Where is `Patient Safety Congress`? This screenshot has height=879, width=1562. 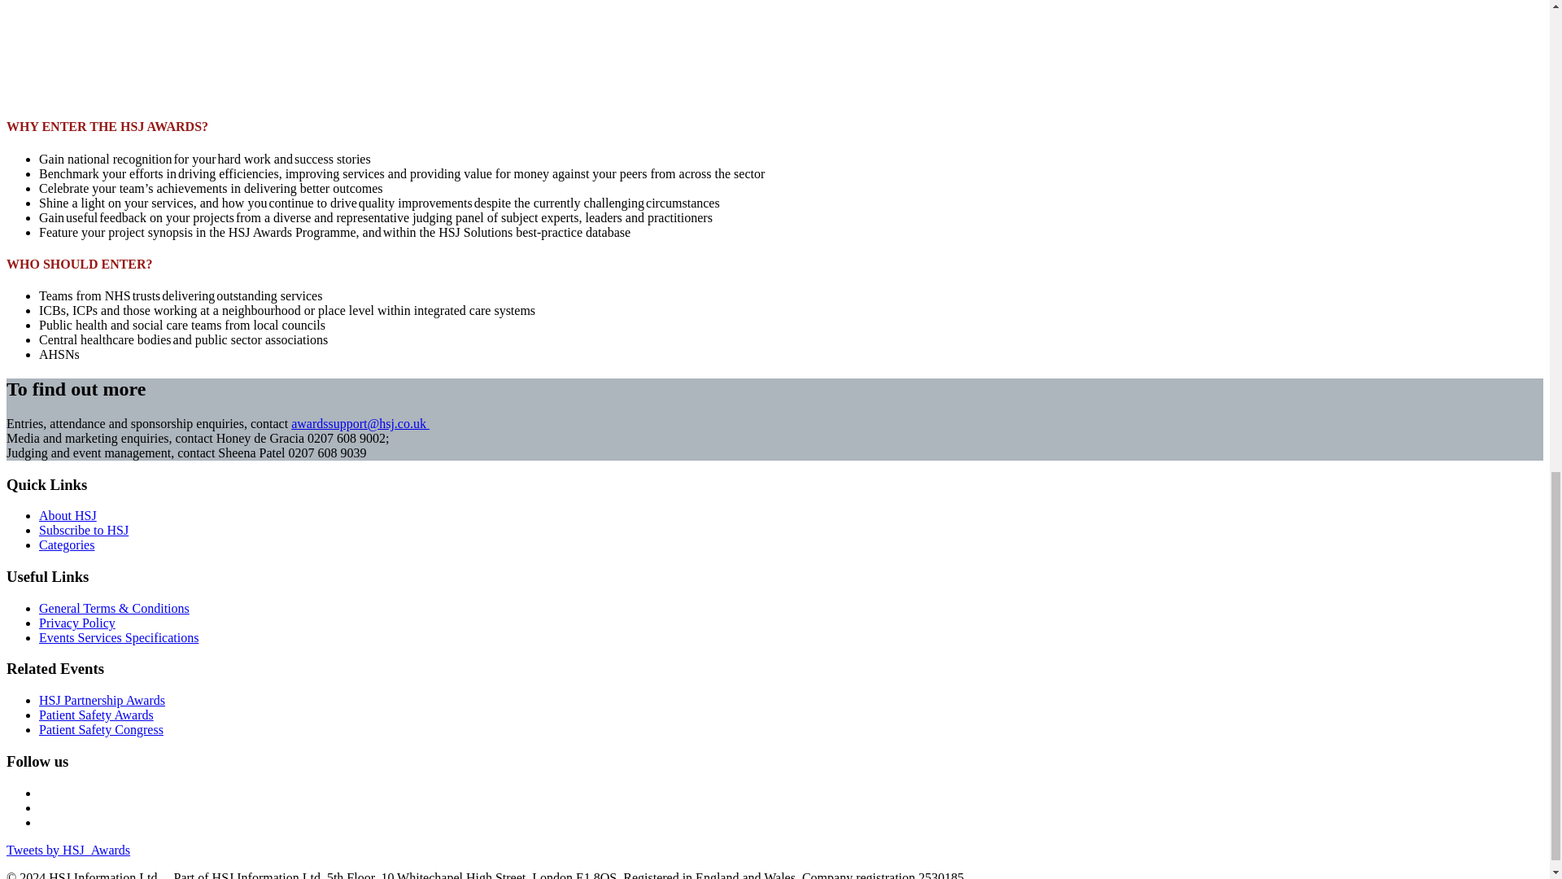 Patient Safety Congress is located at coordinates (101, 729).